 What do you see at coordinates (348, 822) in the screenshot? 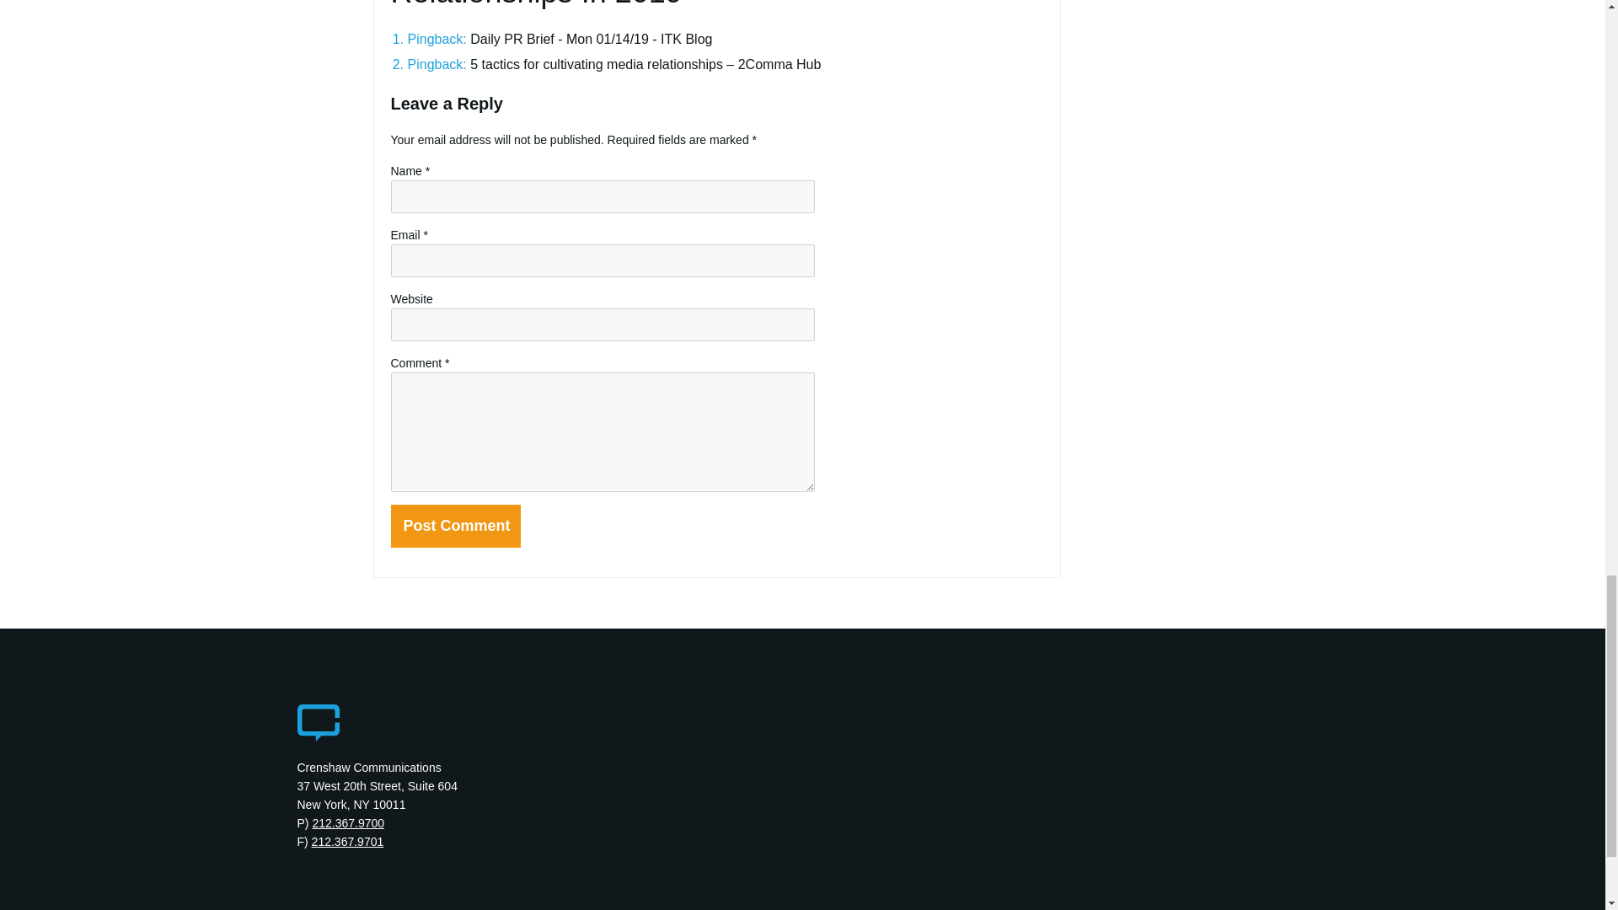
I see `212.367.9700` at bounding box center [348, 822].